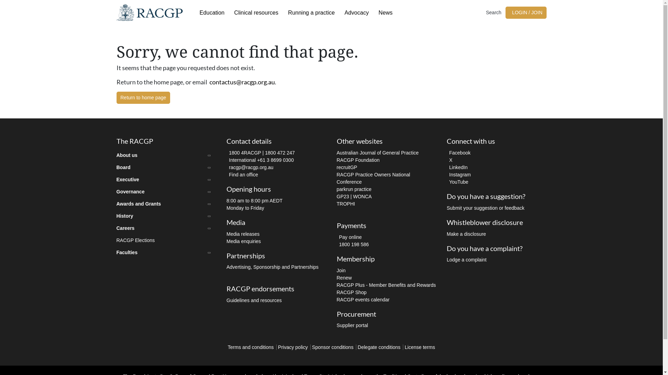 The image size is (668, 375). I want to click on Pay online, so click(349, 237).